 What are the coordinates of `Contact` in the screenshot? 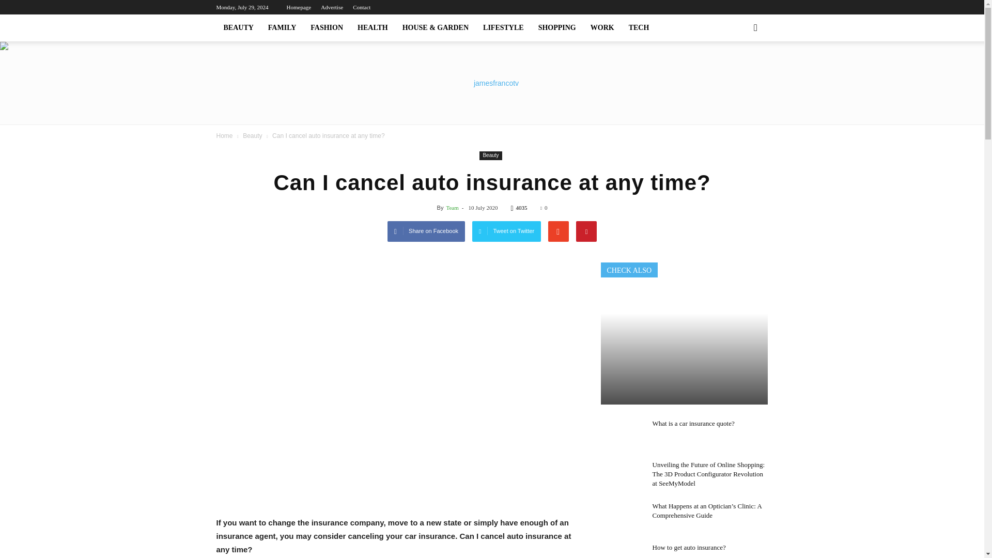 It's located at (362, 7).